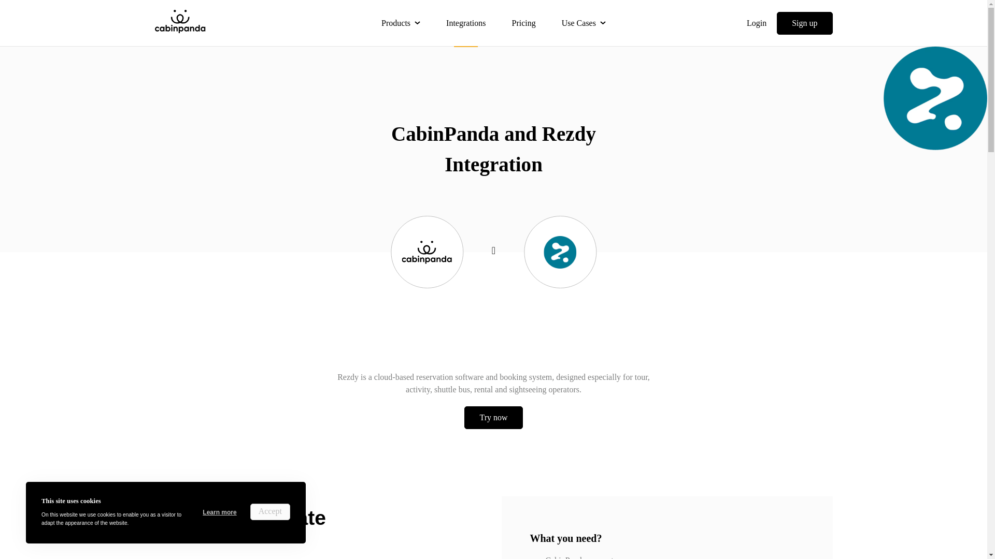  What do you see at coordinates (493, 418) in the screenshot?
I see `Try now` at bounding box center [493, 418].